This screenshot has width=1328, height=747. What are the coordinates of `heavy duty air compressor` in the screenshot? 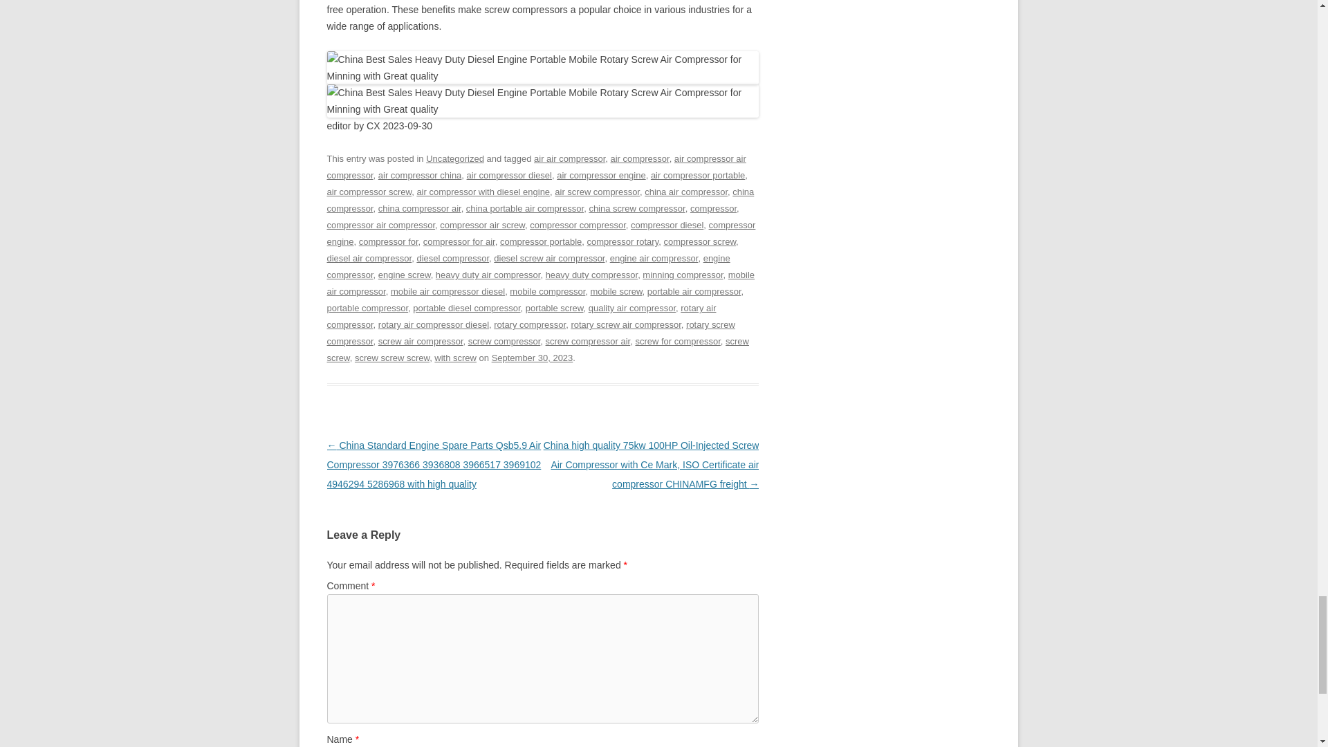 It's located at (488, 275).